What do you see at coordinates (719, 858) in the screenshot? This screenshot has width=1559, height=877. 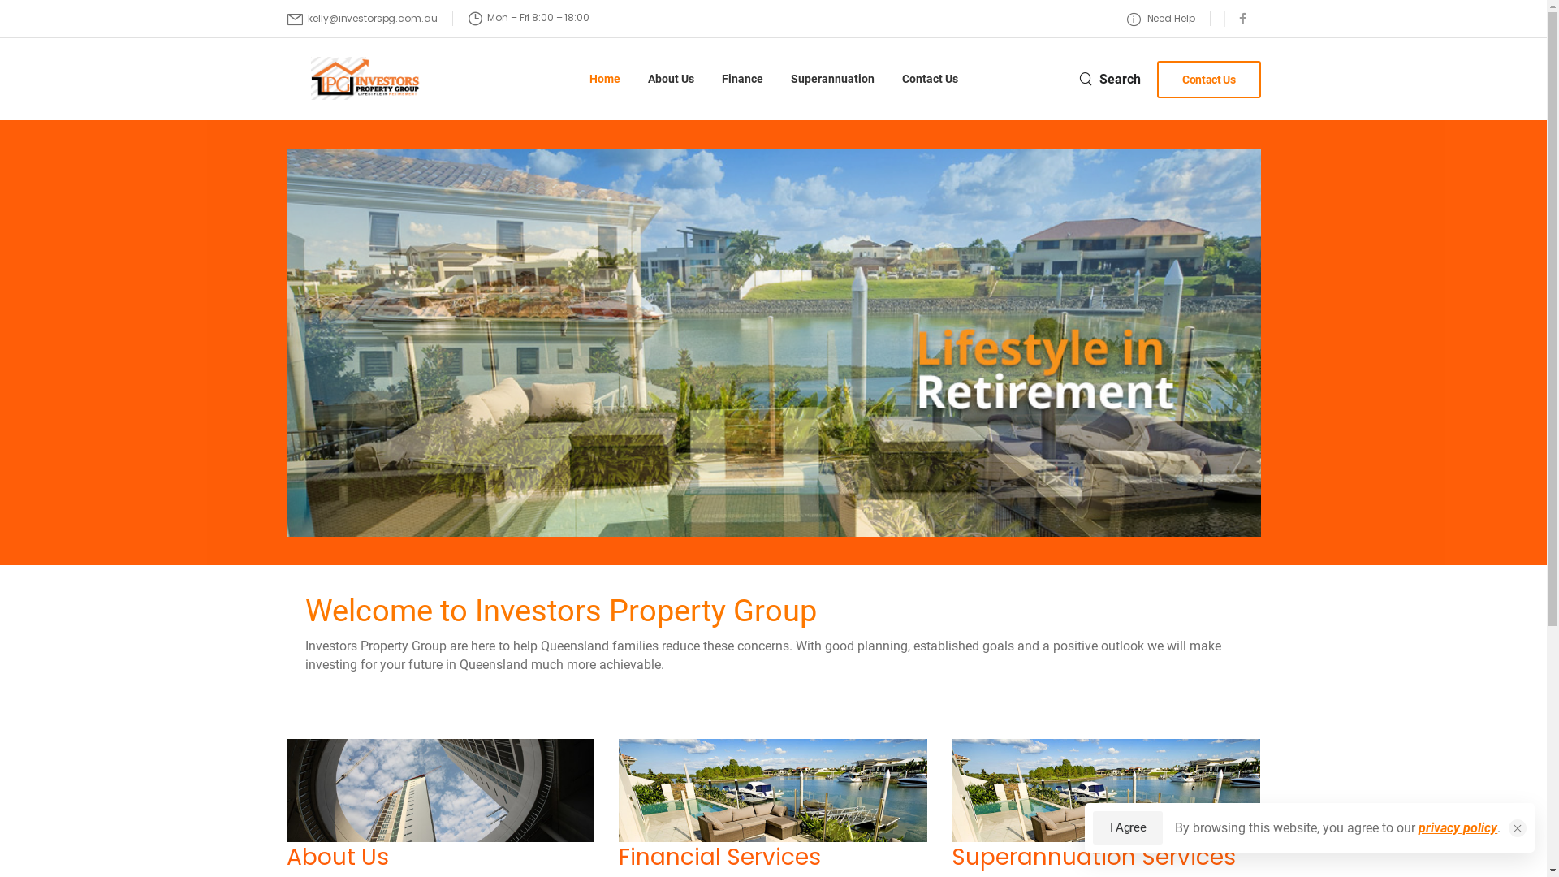 I see `Financial Services` at bounding box center [719, 858].